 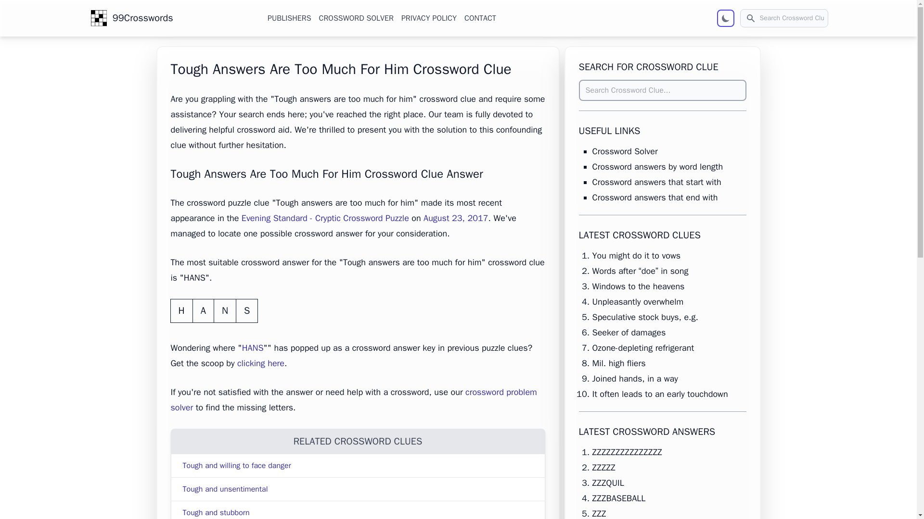 I want to click on 99Crosswords, so click(x=137, y=18).